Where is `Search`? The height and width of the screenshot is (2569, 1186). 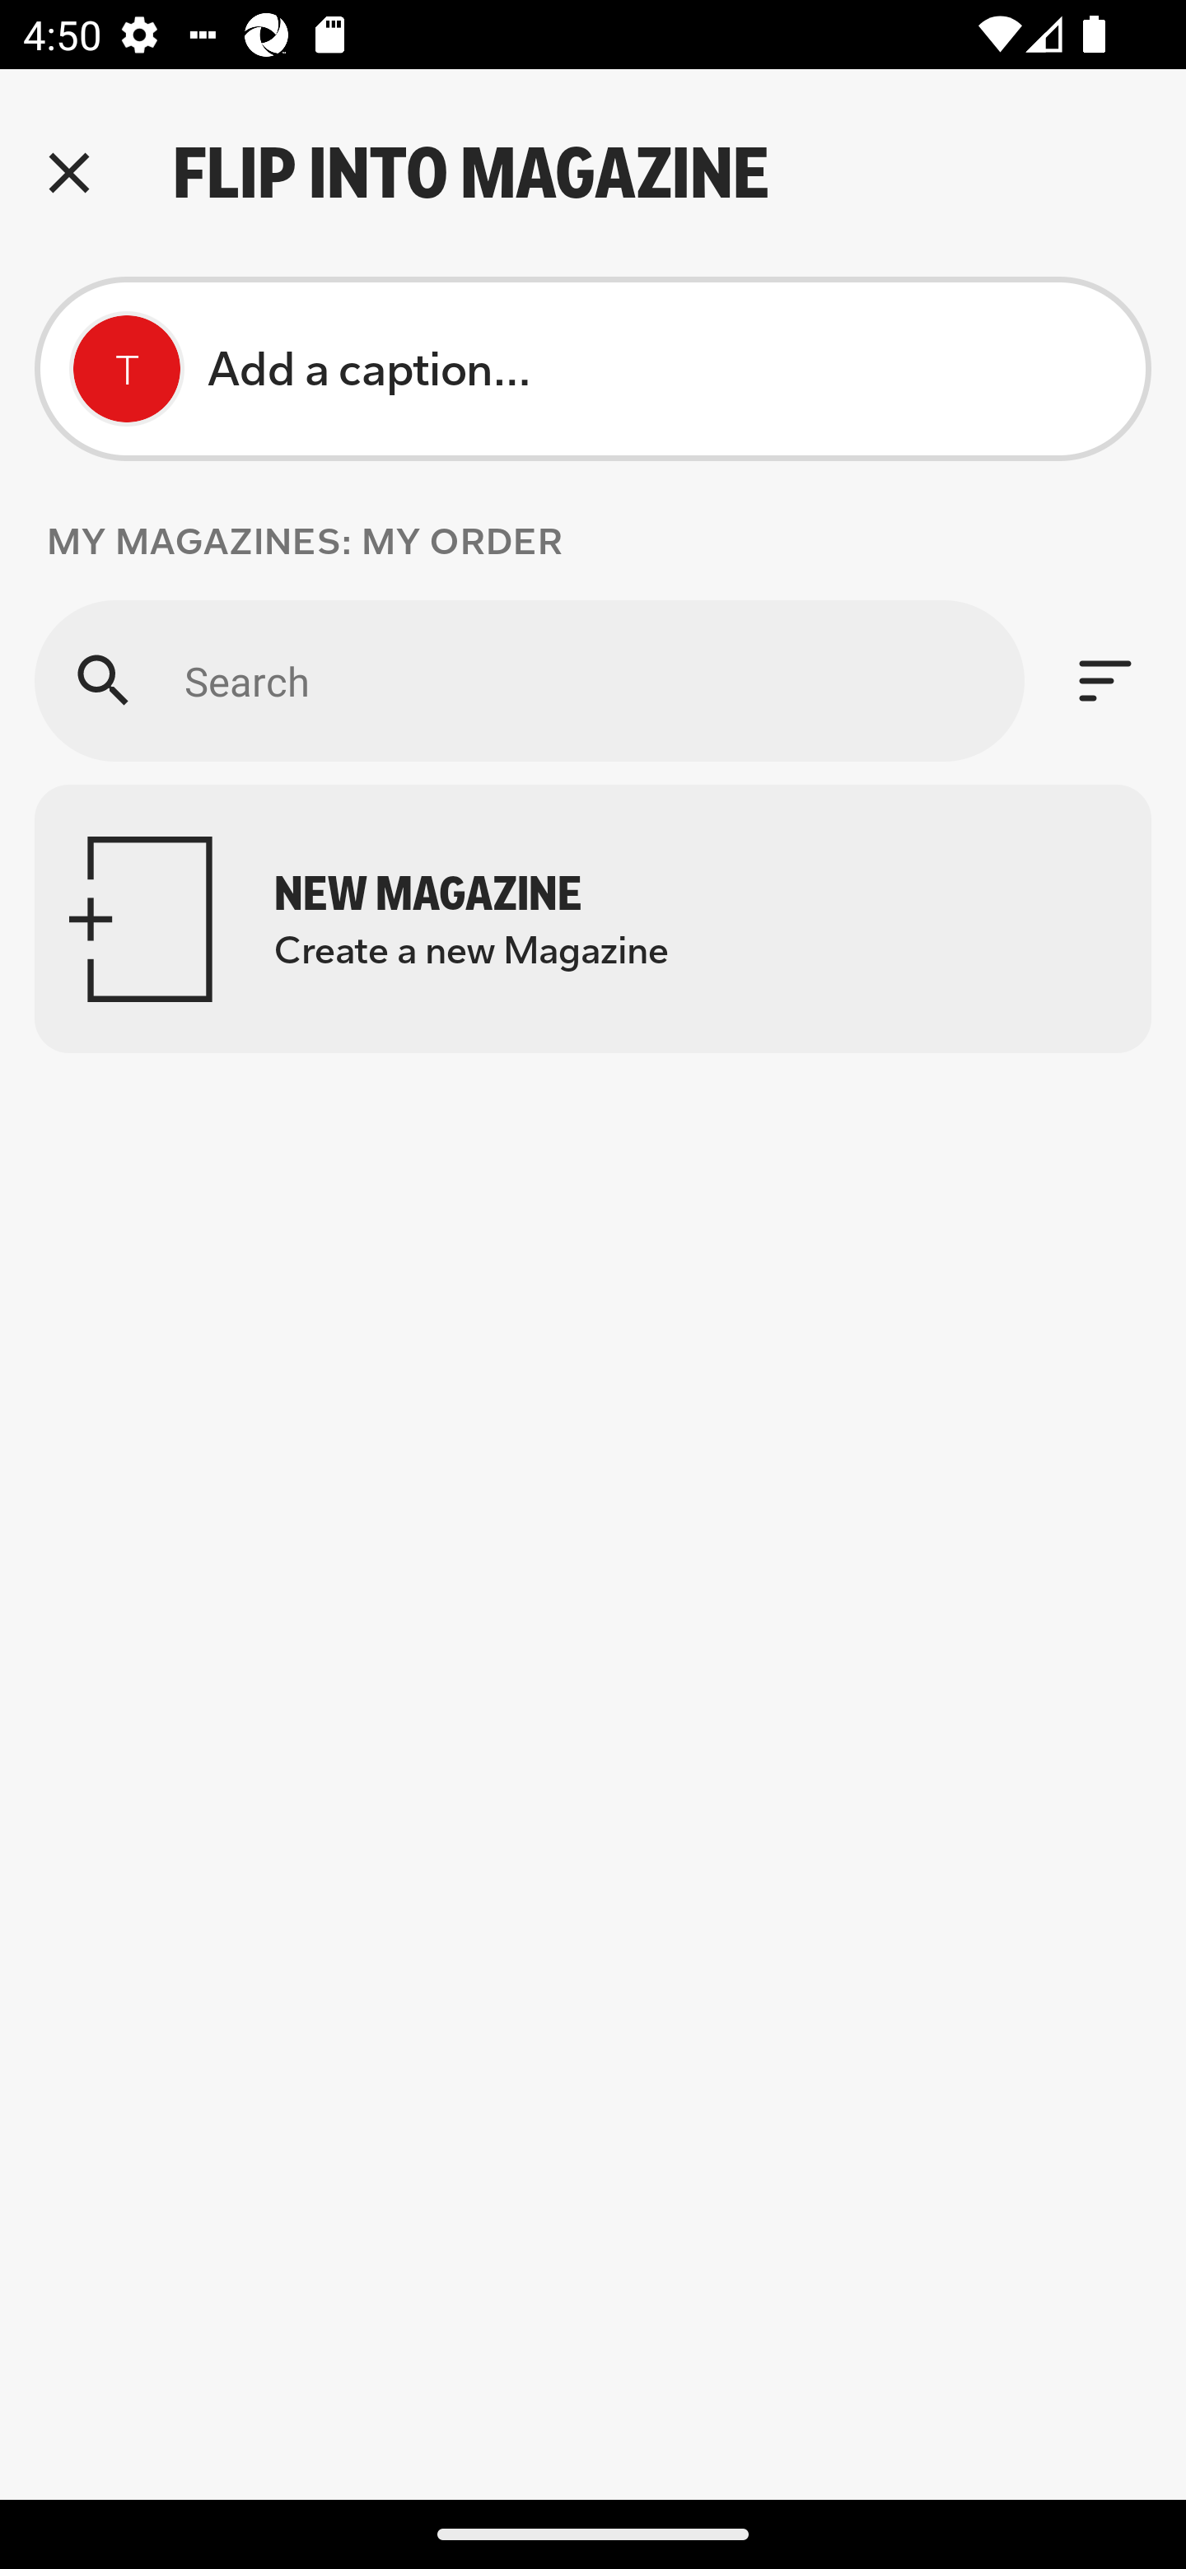
Search is located at coordinates (529, 680).